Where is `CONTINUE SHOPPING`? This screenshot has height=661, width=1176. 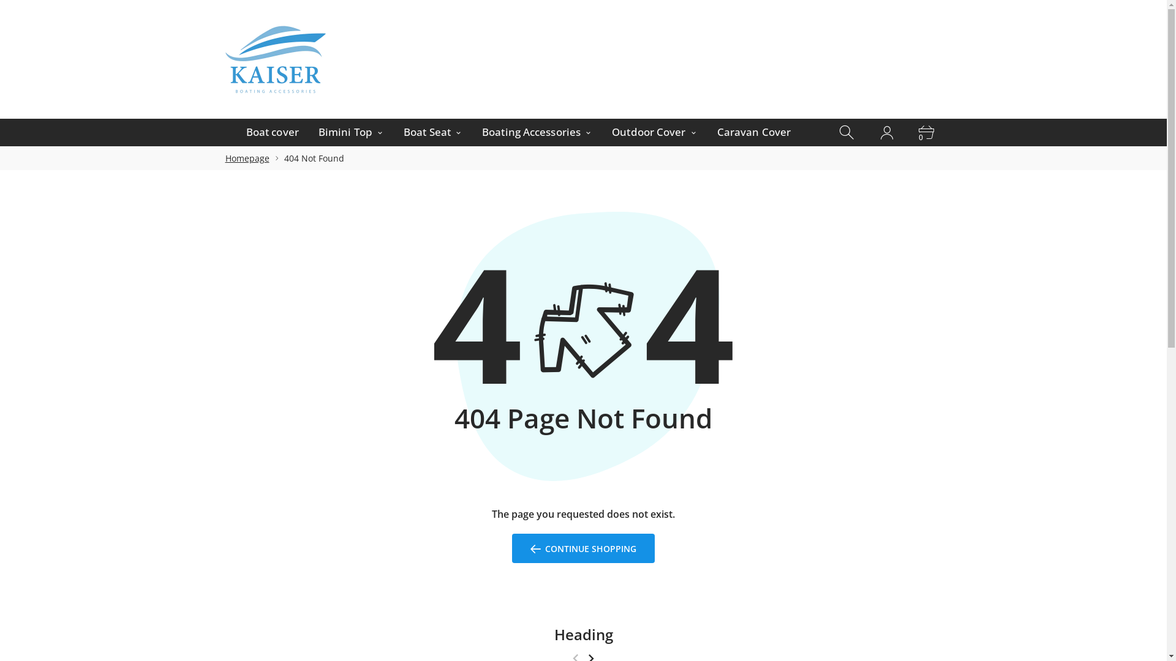
CONTINUE SHOPPING is located at coordinates (584, 548).